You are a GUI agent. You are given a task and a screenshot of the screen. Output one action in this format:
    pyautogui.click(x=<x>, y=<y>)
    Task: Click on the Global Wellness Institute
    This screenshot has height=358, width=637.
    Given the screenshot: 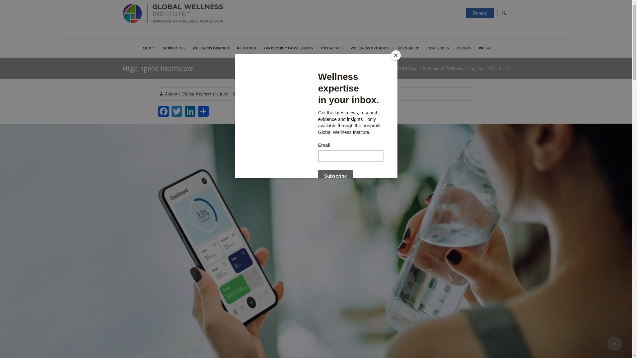 What is the action you would take?
    pyautogui.click(x=164, y=42)
    